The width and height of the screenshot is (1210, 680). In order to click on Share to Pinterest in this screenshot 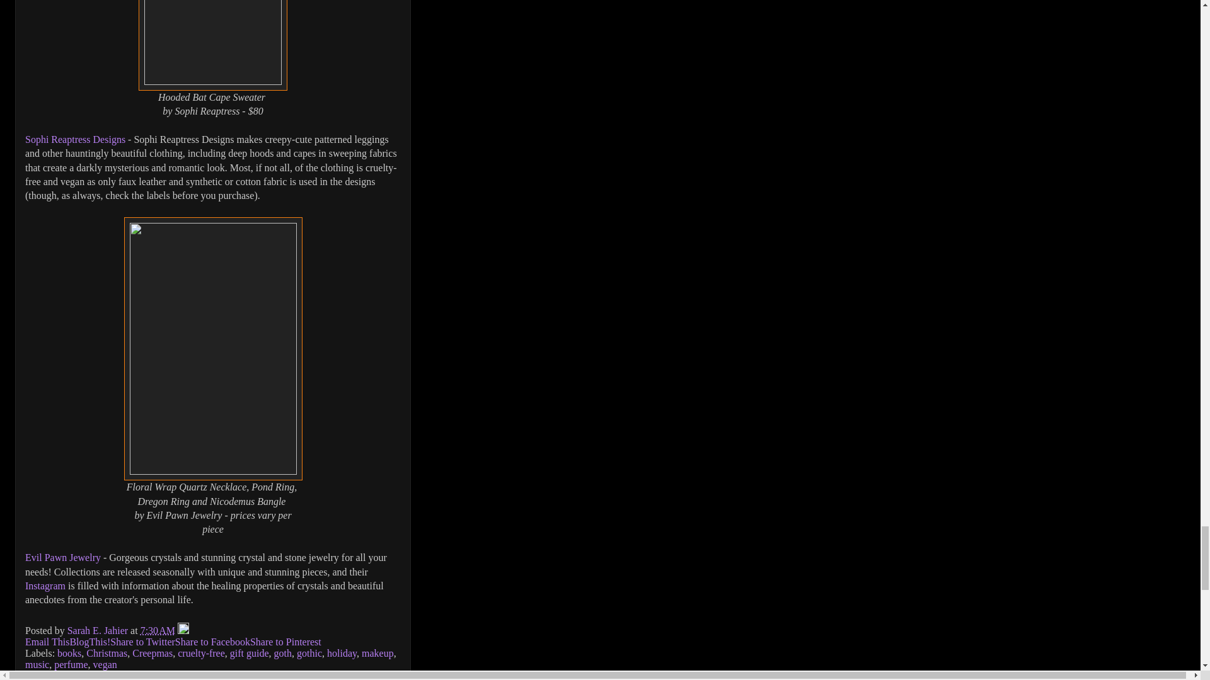, I will do `click(286, 642)`.